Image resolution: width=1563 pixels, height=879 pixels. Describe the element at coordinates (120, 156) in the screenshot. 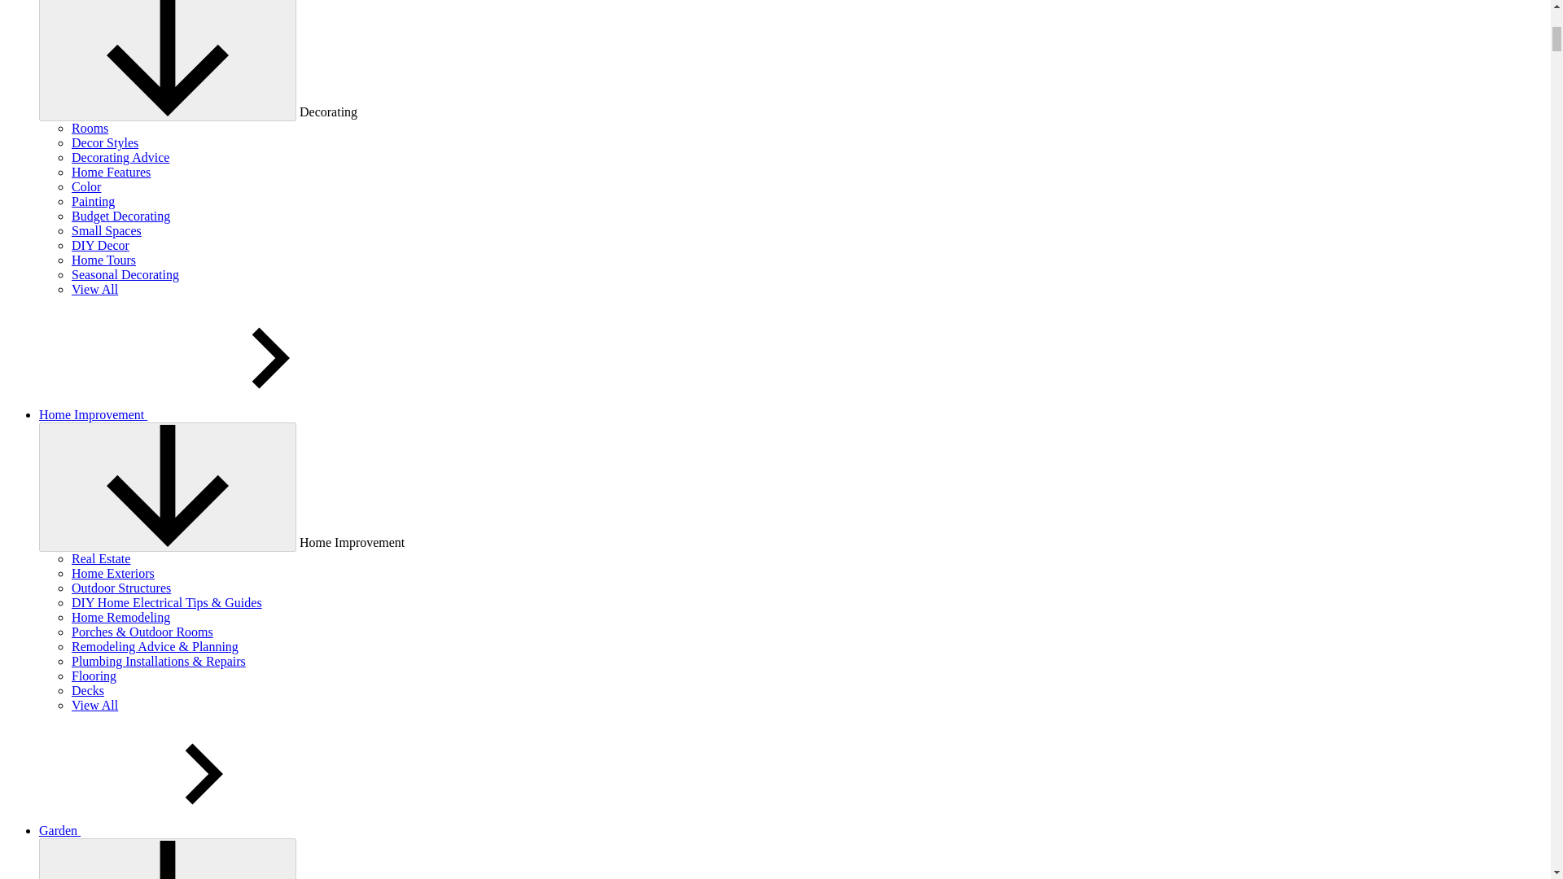

I see `Decorating Advice` at that location.